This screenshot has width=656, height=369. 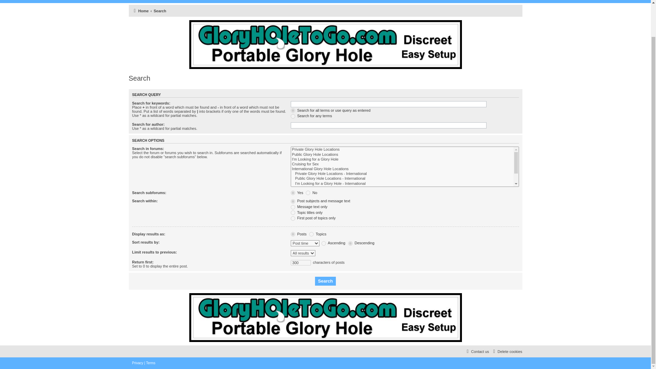 I want to click on Return first, so click(x=301, y=262).